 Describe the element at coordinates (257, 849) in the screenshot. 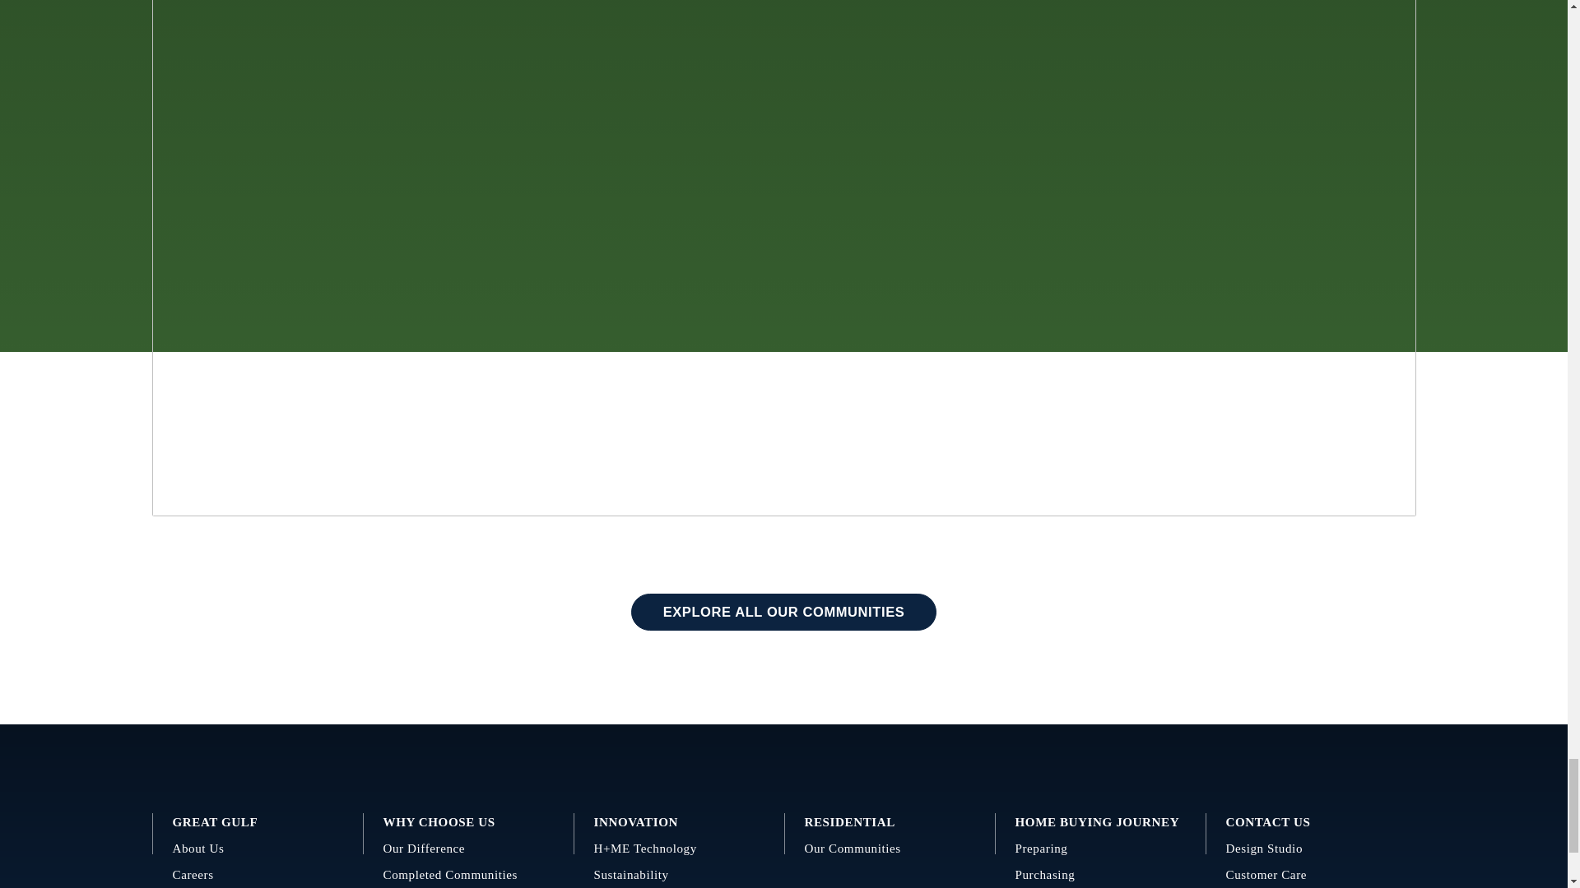

I see `About Us` at that location.